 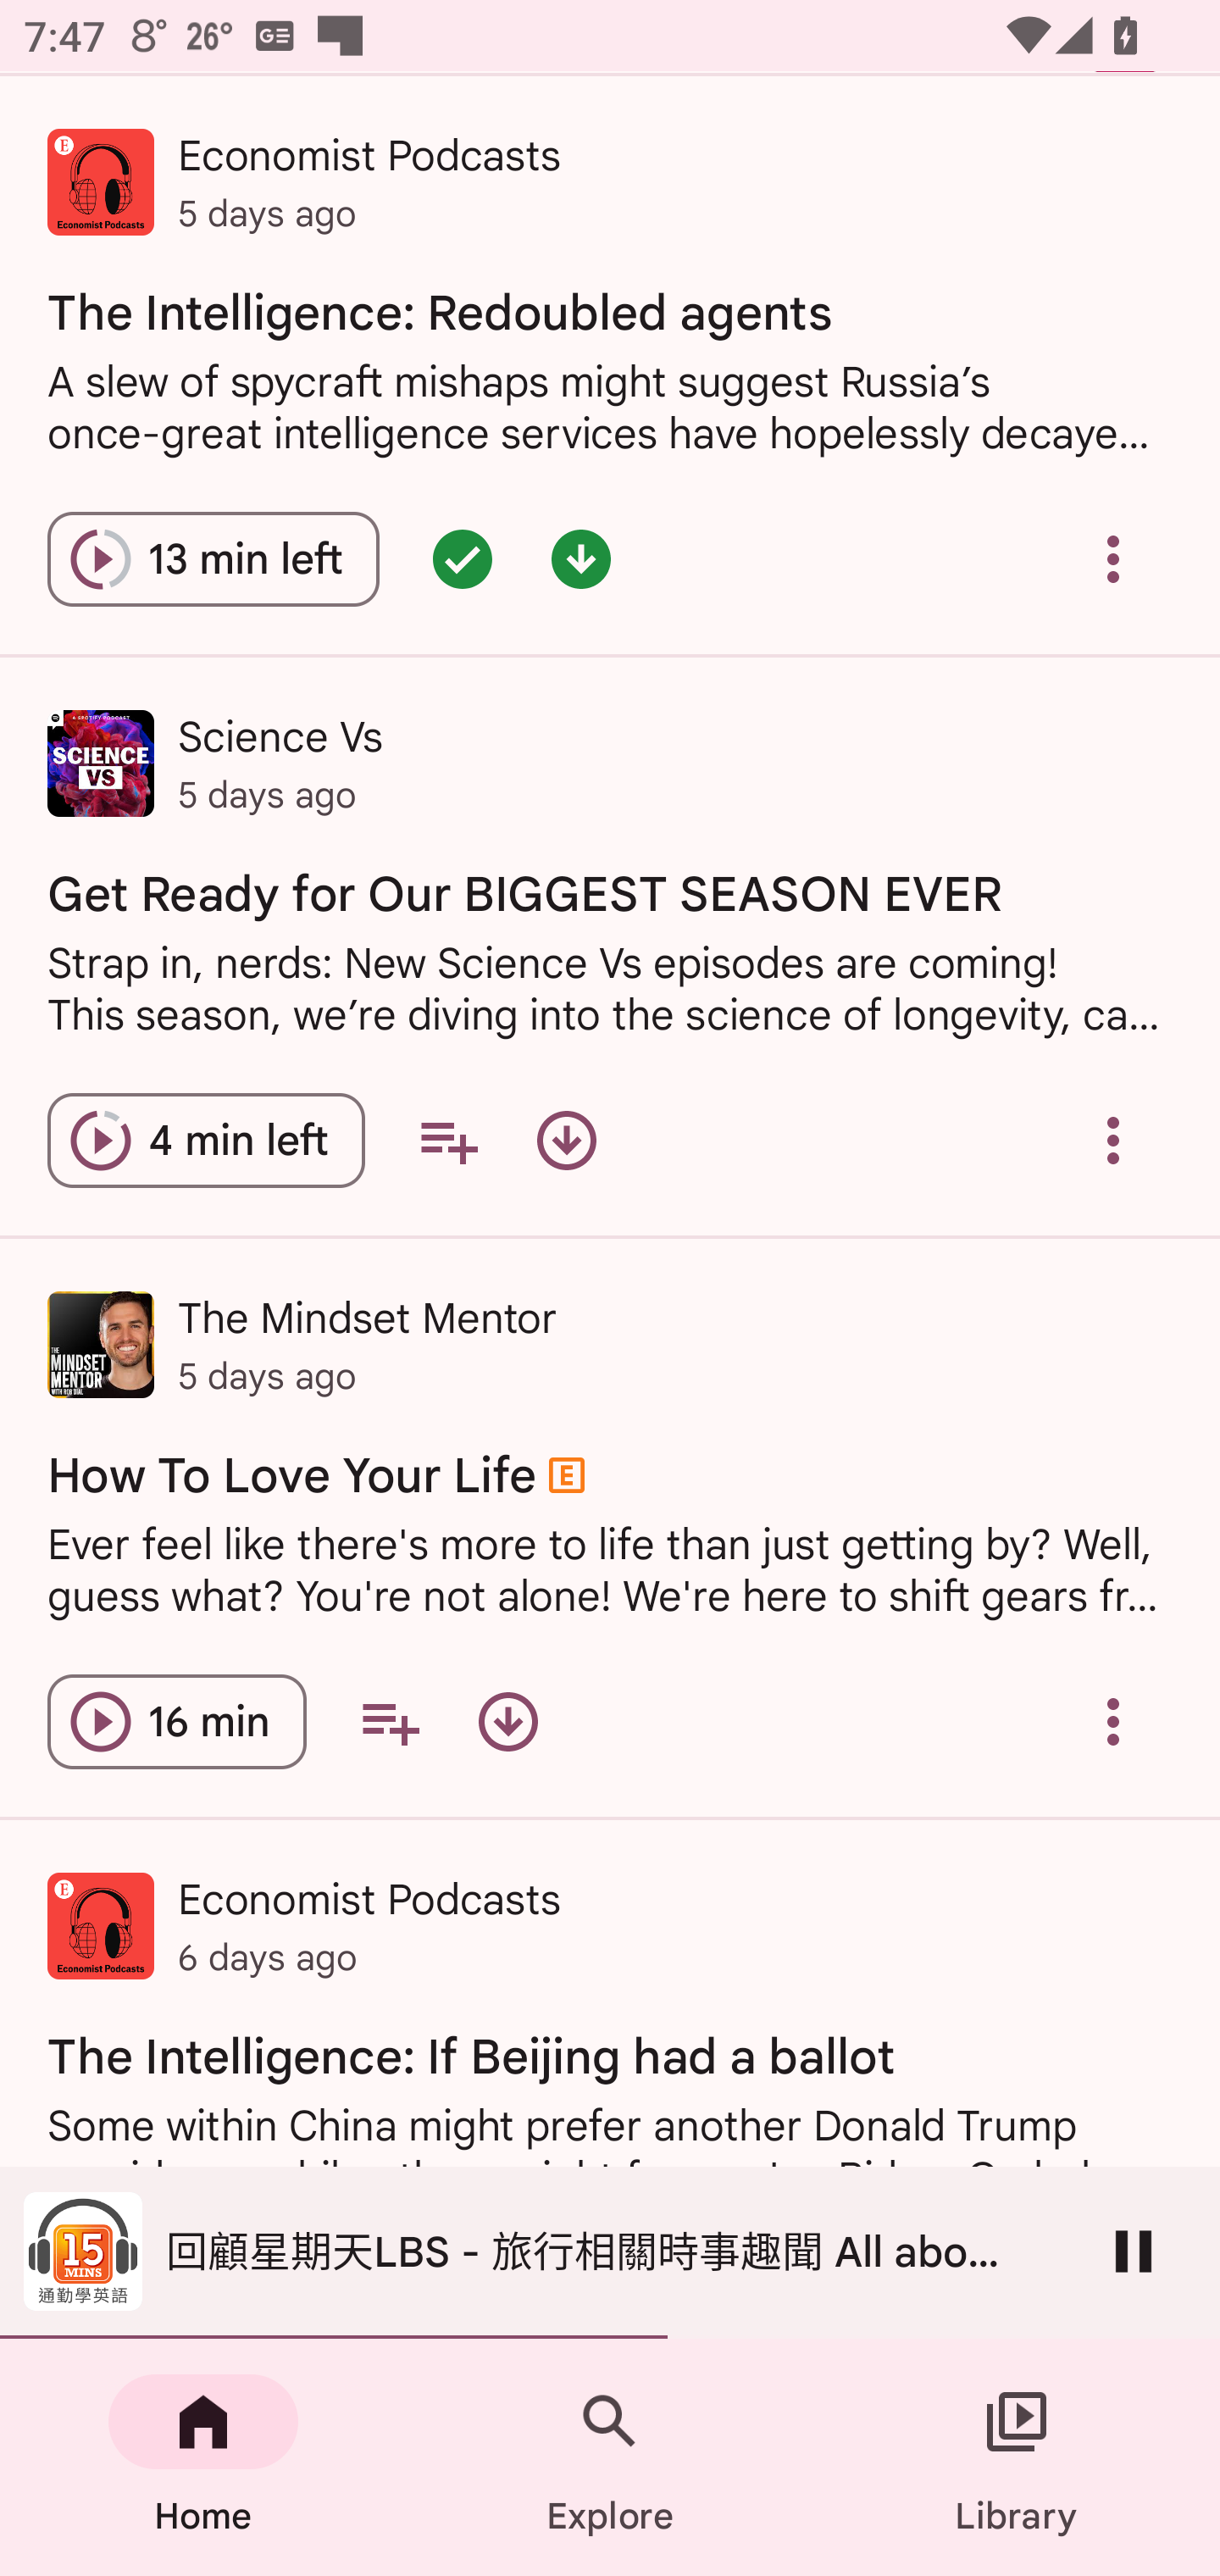 What do you see at coordinates (610, 2457) in the screenshot?
I see `Explore` at bounding box center [610, 2457].